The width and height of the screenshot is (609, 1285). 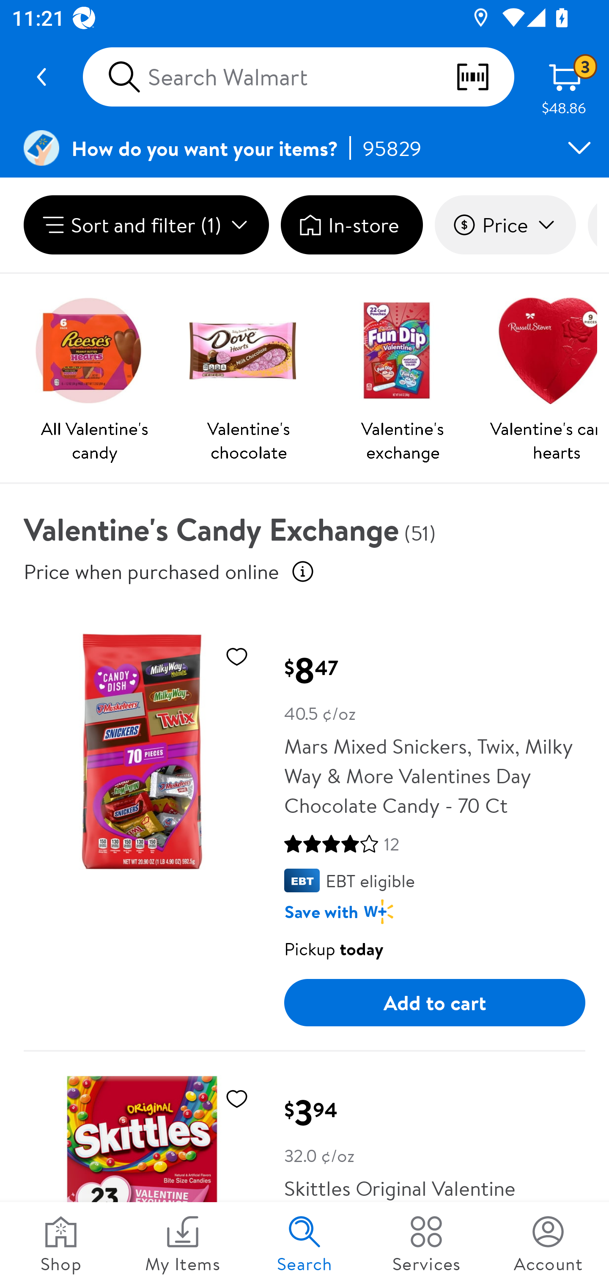 I want to click on Shop, so click(x=61, y=1244).